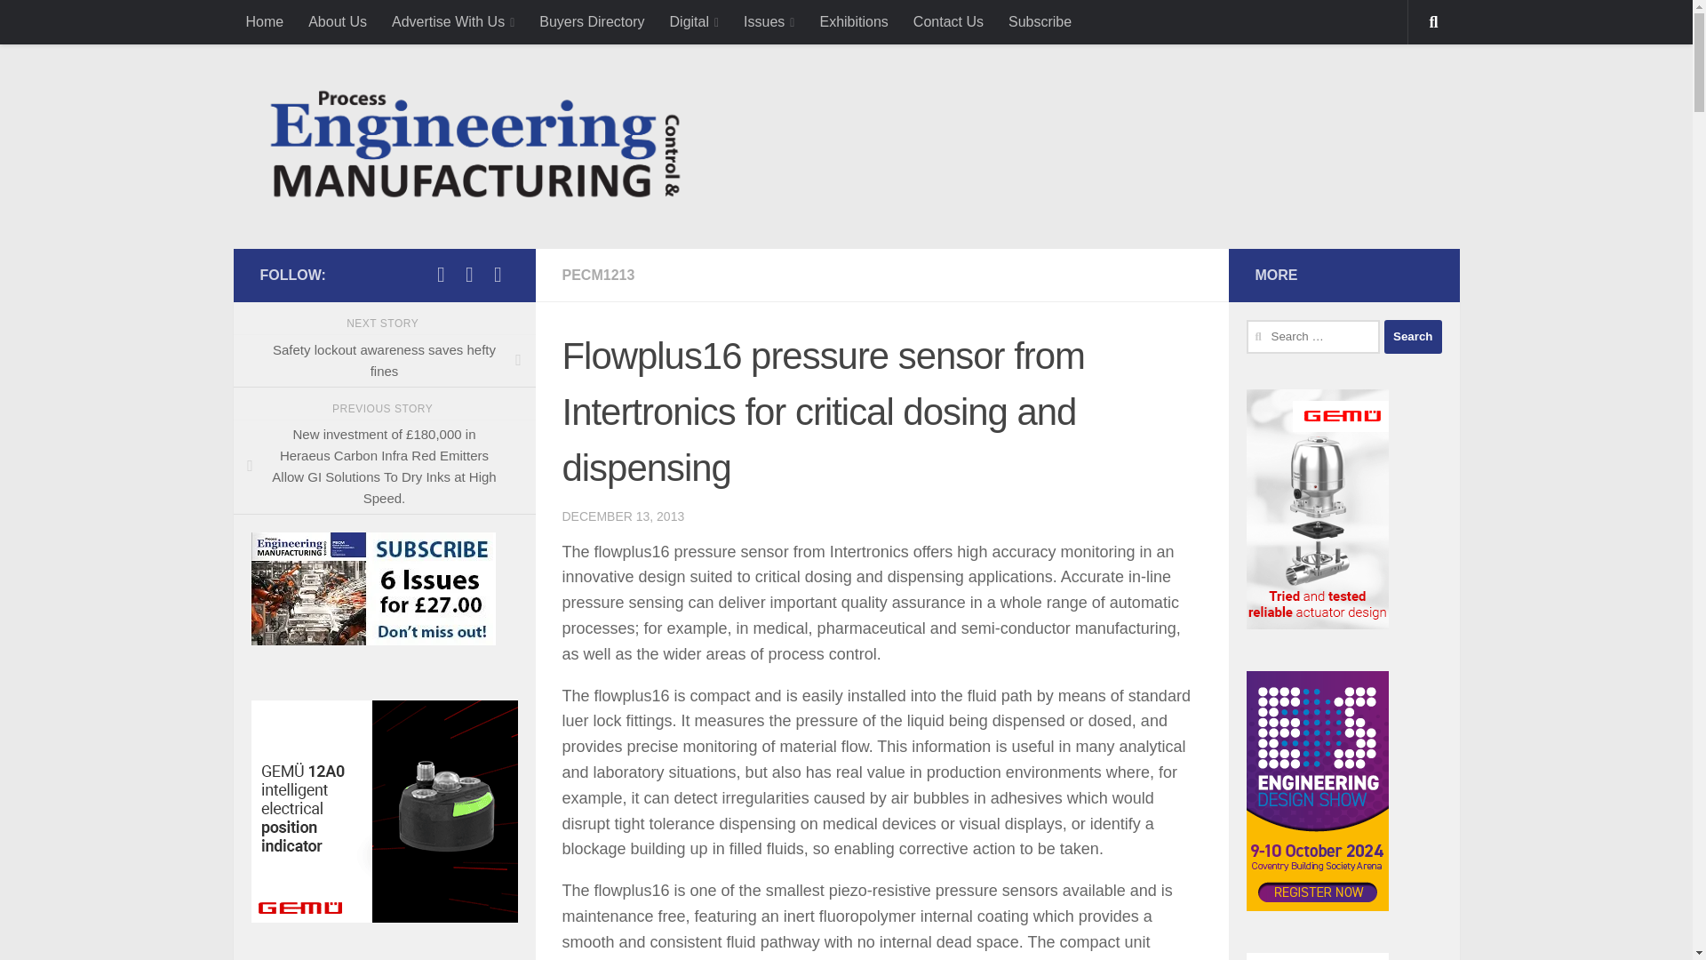 This screenshot has width=1706, height=960. I want to click on About Us, so click(337, 21).